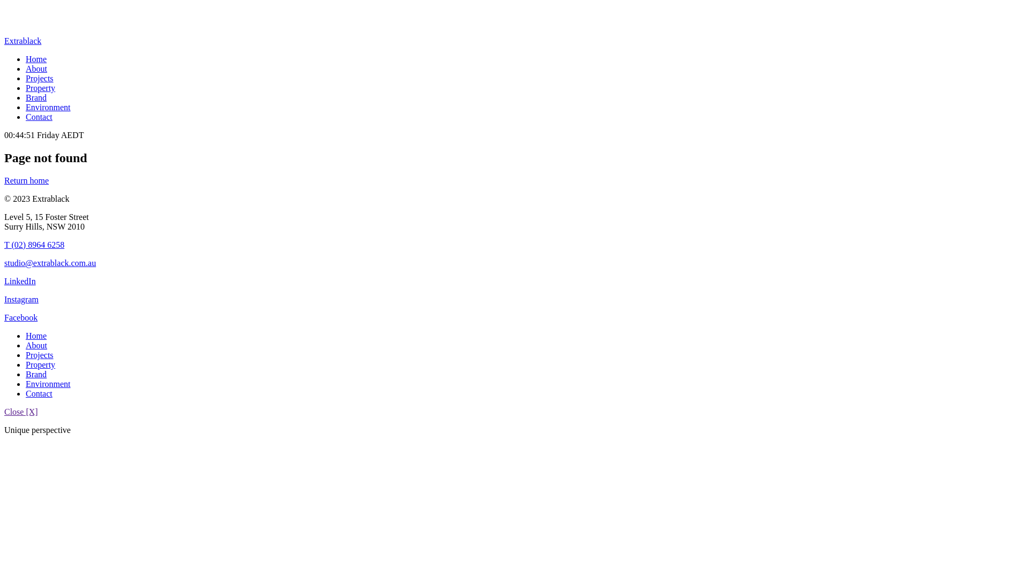 The height and width of the screenshot is (578, 1029). What do you see at coordinates (21, 300) in the screenshot?
I see `Instagram` at bounding box center [21, 300].